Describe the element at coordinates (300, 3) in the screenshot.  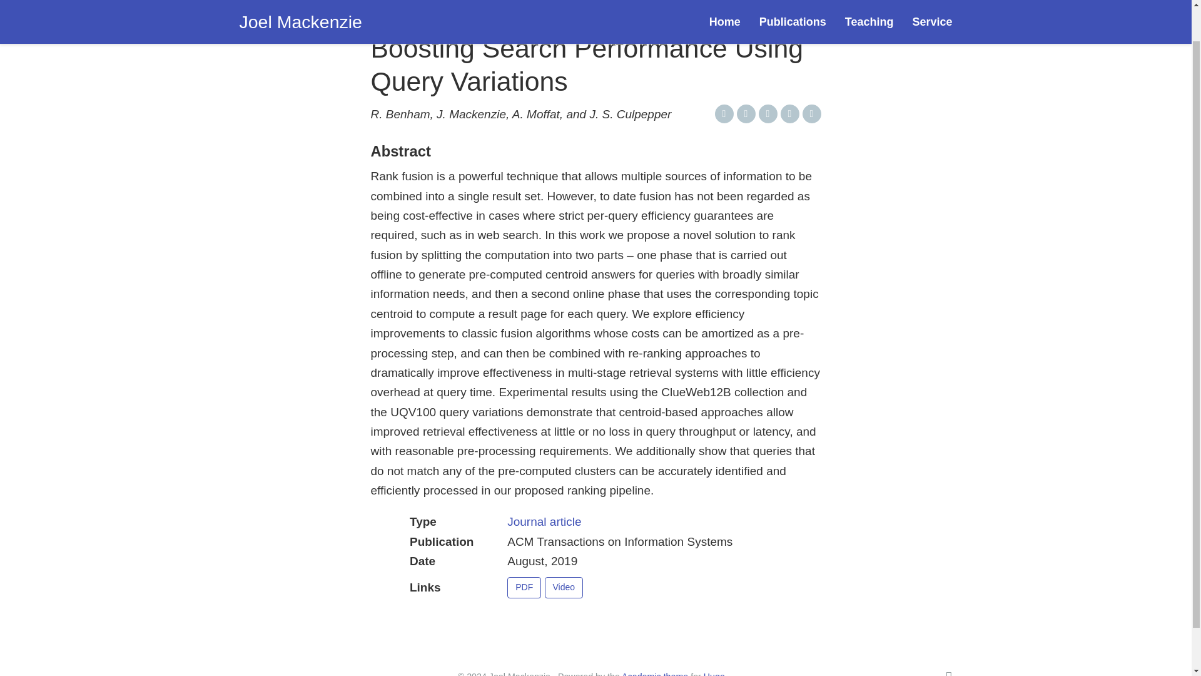
I see `Joel Mackenzie` at that location.